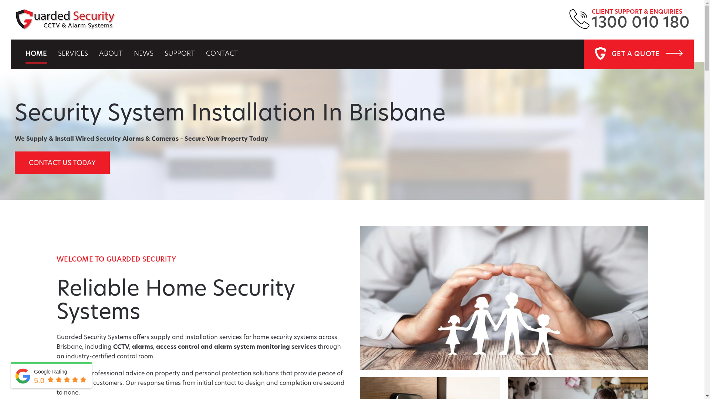 The image size is (710, 399). I want to click on CONTACT US TODAY, so click(62, 163).